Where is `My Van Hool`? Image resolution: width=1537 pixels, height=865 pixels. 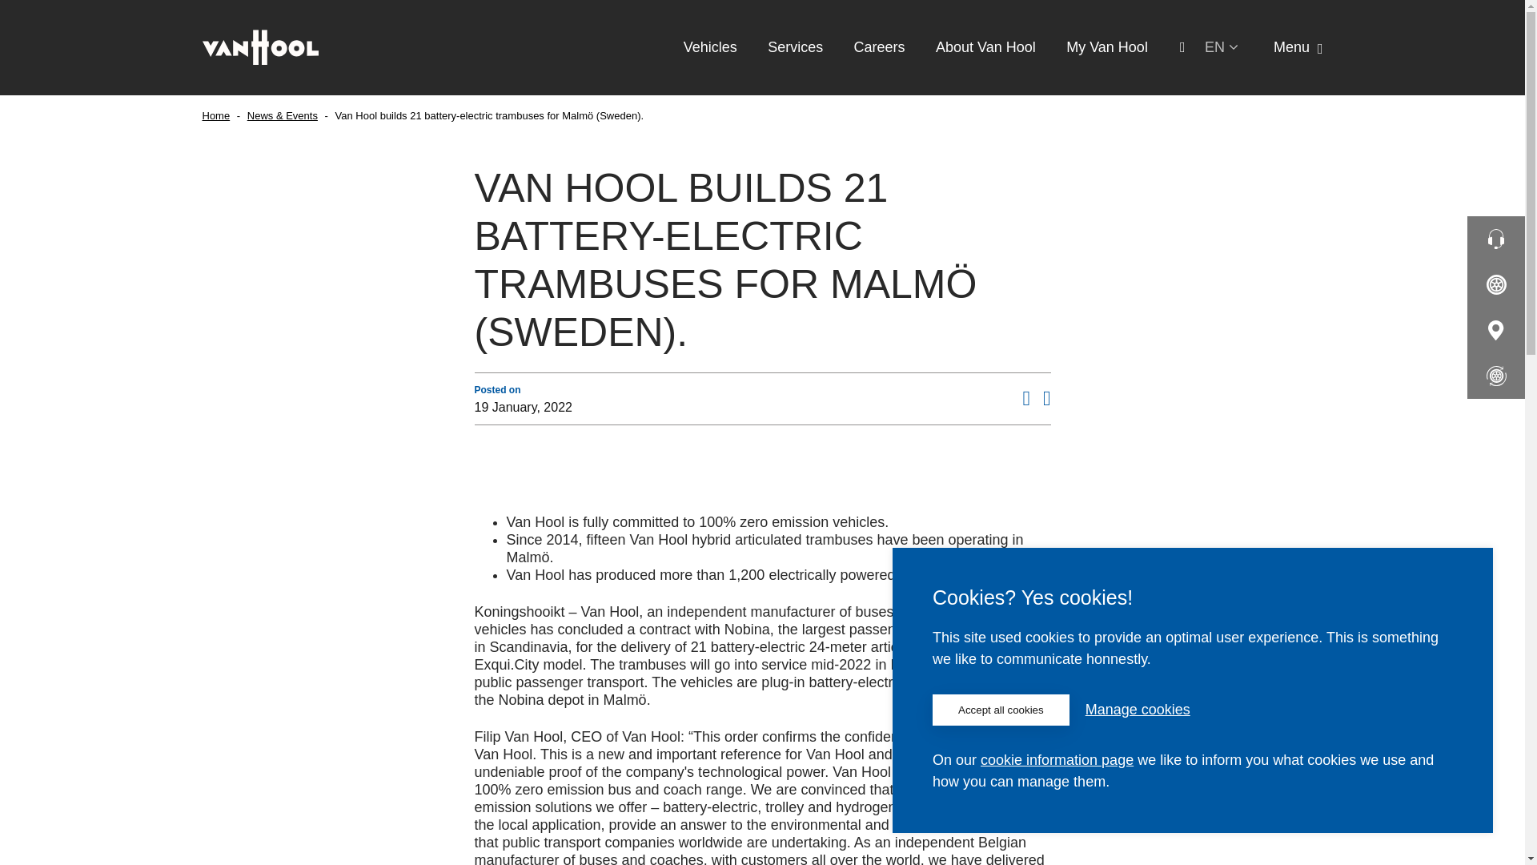 My Van Hool is located at coordinates (1107, 46).